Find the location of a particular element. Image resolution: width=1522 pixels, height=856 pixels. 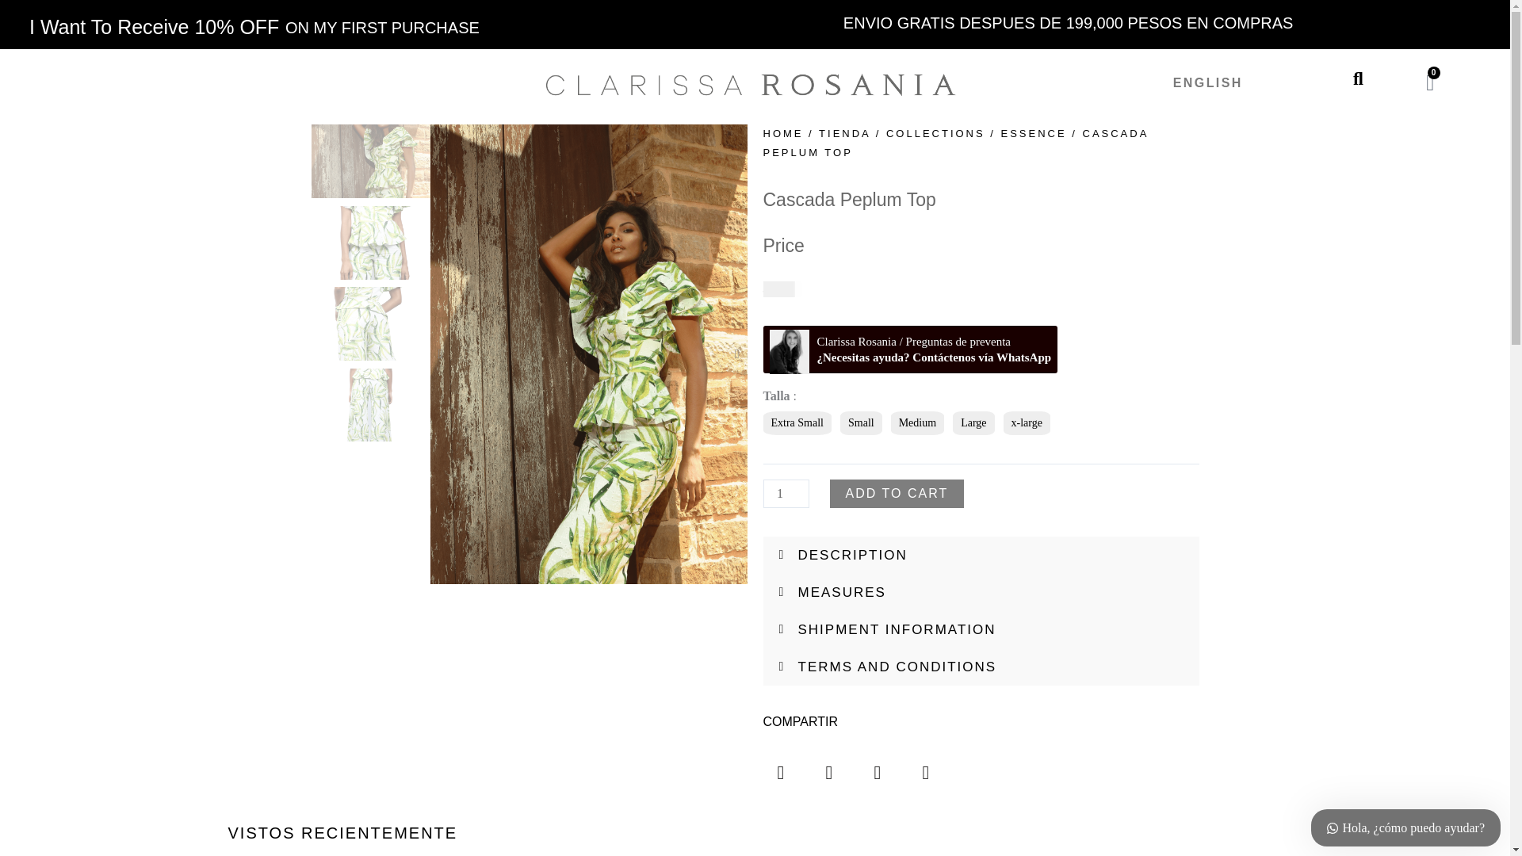

SHIPMENT INFORMATION is located at coordinates (896, 629).